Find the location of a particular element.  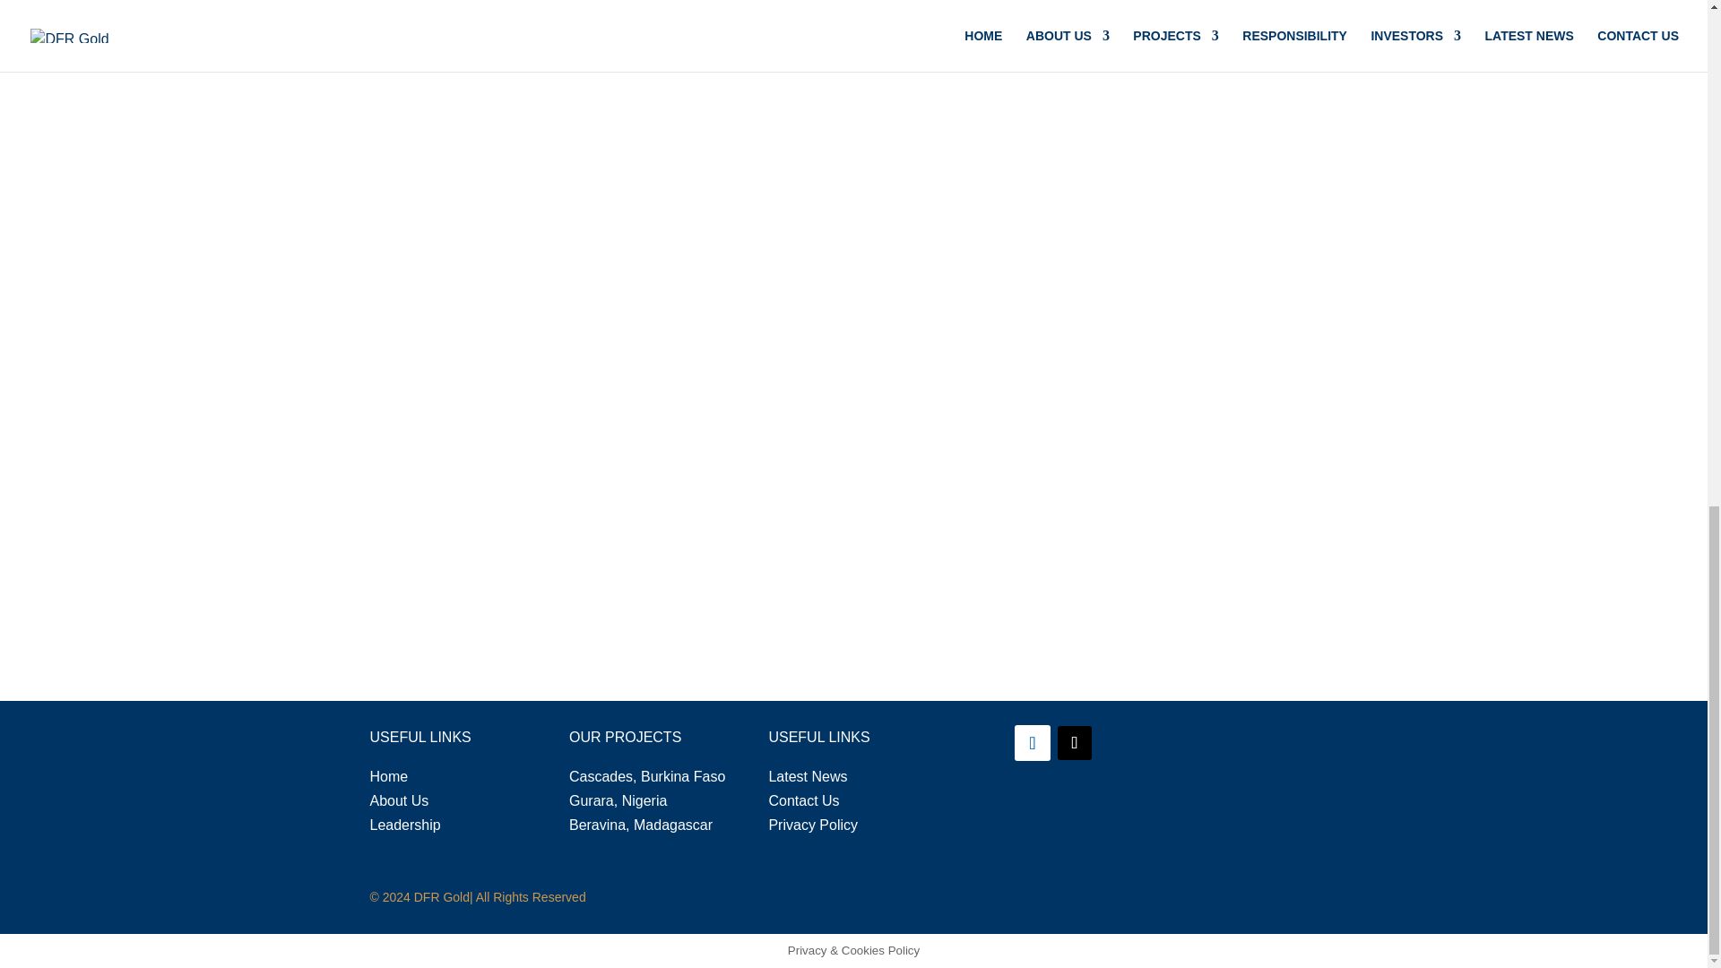

cropped-A-new-West-African-Gold-Explorer-Diamond-Fields.png is located at coordinates (1252, 807).